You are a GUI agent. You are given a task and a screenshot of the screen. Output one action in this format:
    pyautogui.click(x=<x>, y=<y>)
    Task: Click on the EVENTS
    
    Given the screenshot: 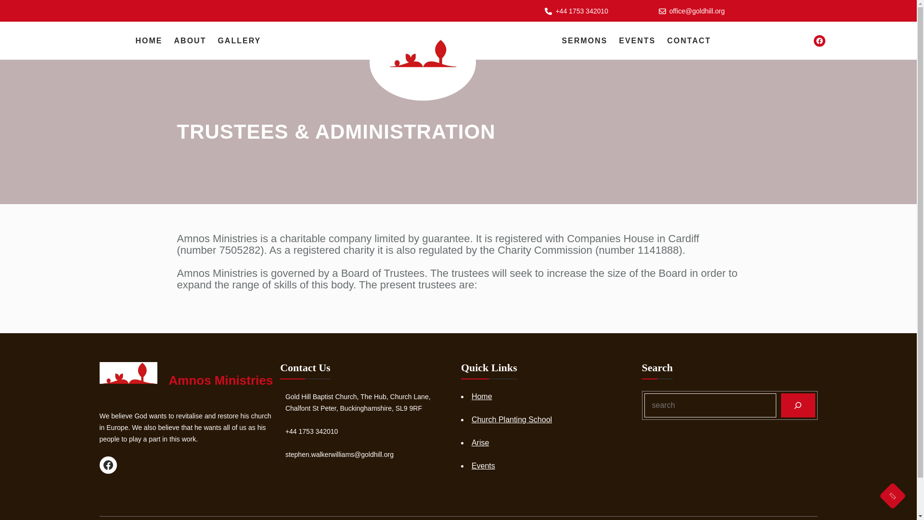 What is the action you would take?
    pyautogui.click(x=637, y=41)
    